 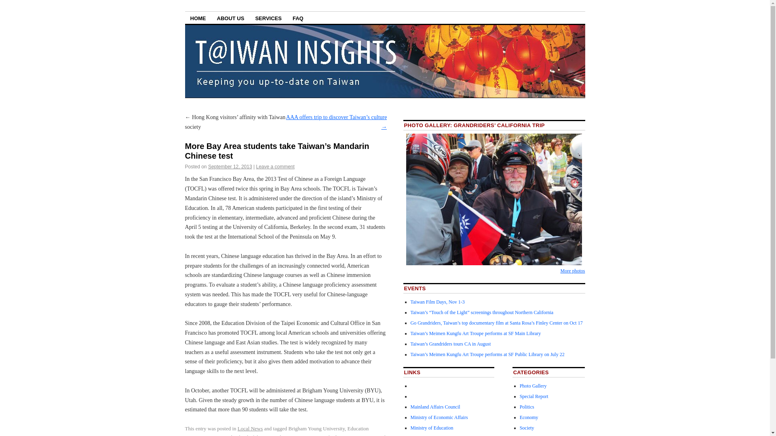 What do you see at coordinates (437, 302) in the screenshot?
I see `Permanent link to Taiwan Film Days, Nov 1-3` at bounding box center [437, 302].